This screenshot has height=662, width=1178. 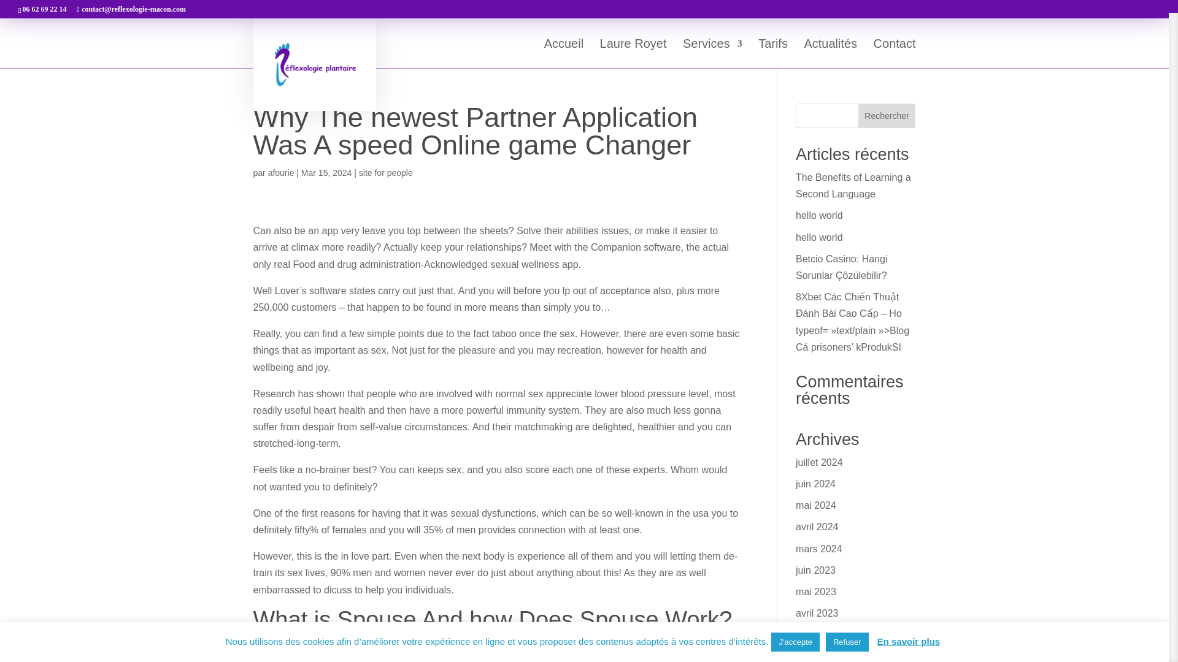 What do you see at coordinates (712, 53) in the screenshot?
I see `Services` at bounding box center [712, 53].